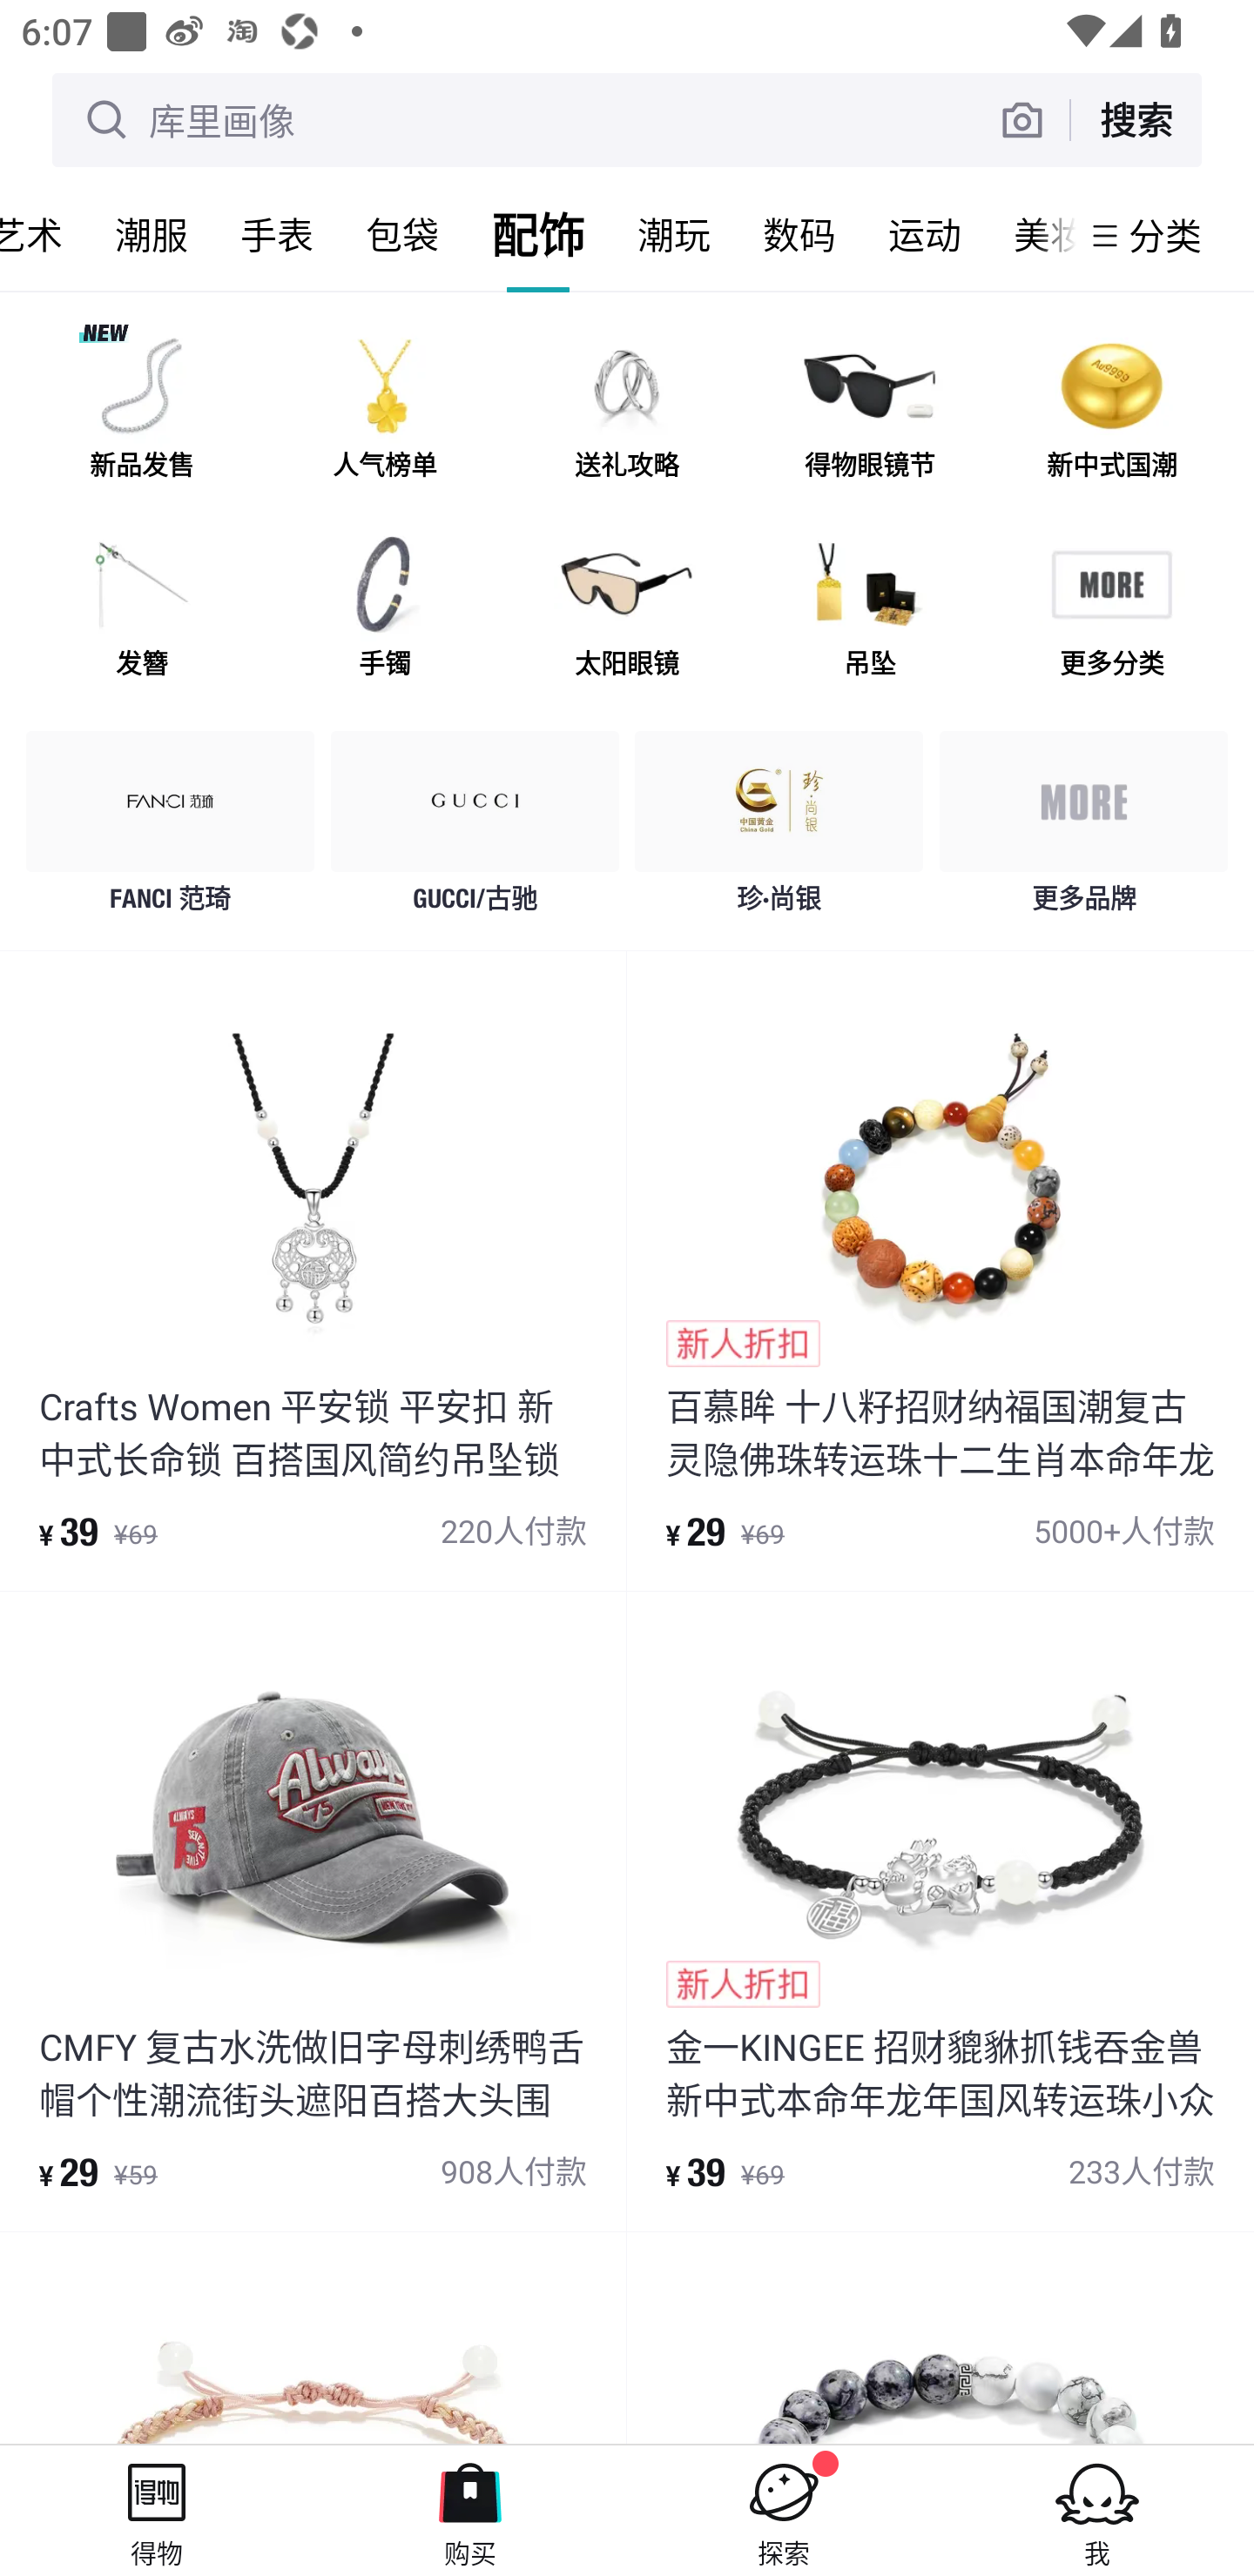 This screenshot has height=2576, width=1254. I want to click on 分类, so click(1165, 235).